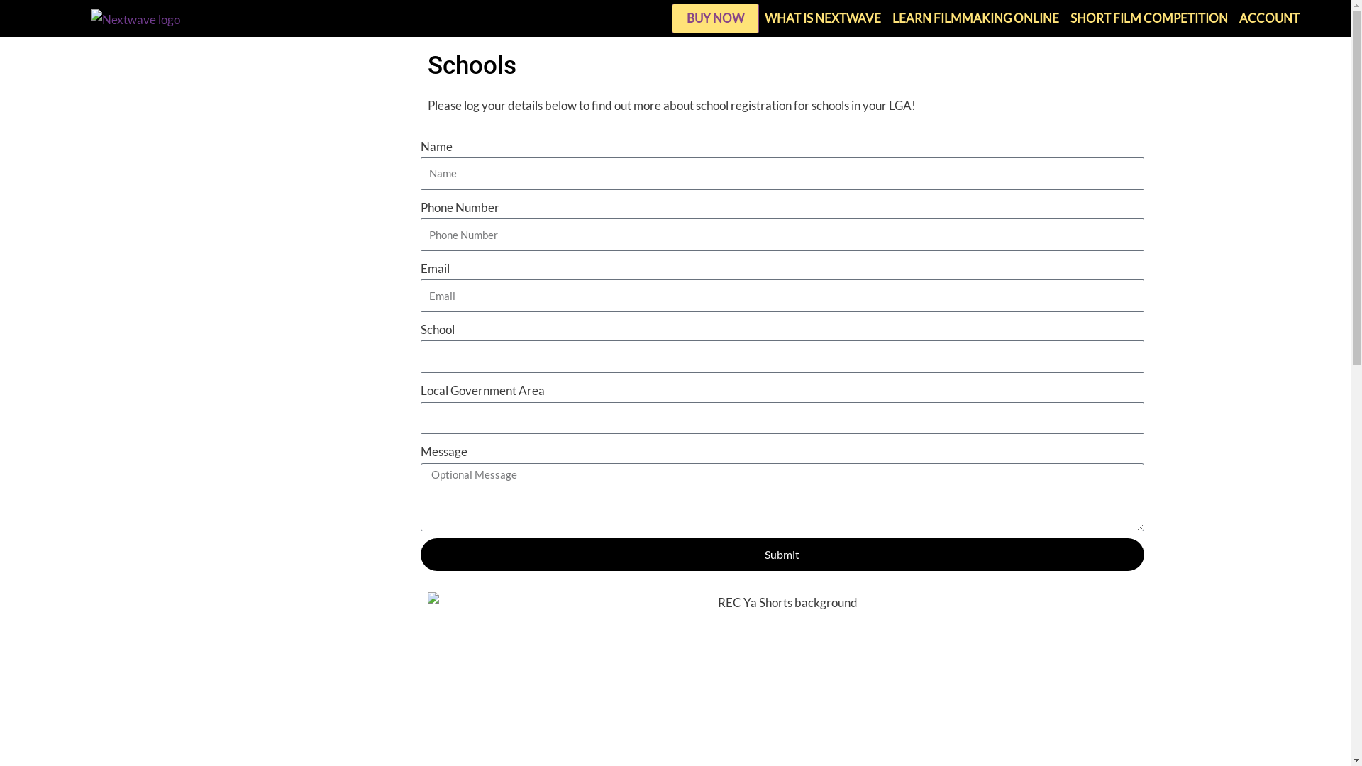 This screenshot has width=1362, height=766. What do you see at coordinates (823, 18) in the screenshot?
I see `WHAT IS NEXTWAVE` at bounding box center [823, 18].